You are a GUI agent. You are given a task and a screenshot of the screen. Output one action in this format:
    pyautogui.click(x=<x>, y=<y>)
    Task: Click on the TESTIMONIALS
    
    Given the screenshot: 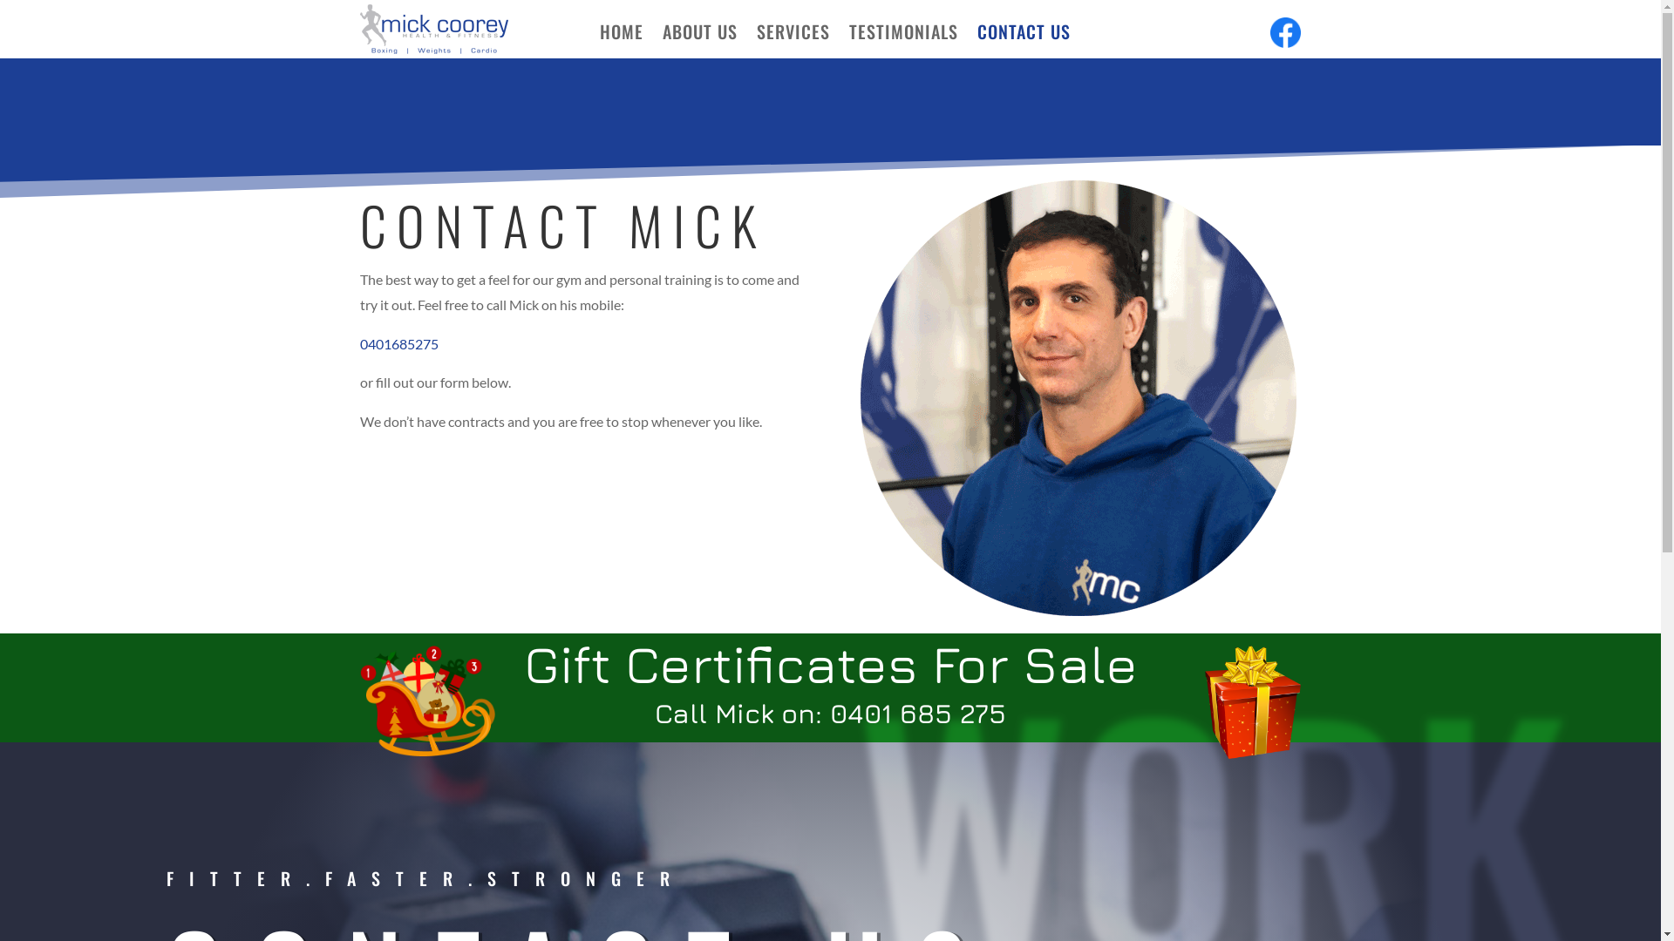 What is the action you would take?
    pyautogui.click(x=903, y=35)
    